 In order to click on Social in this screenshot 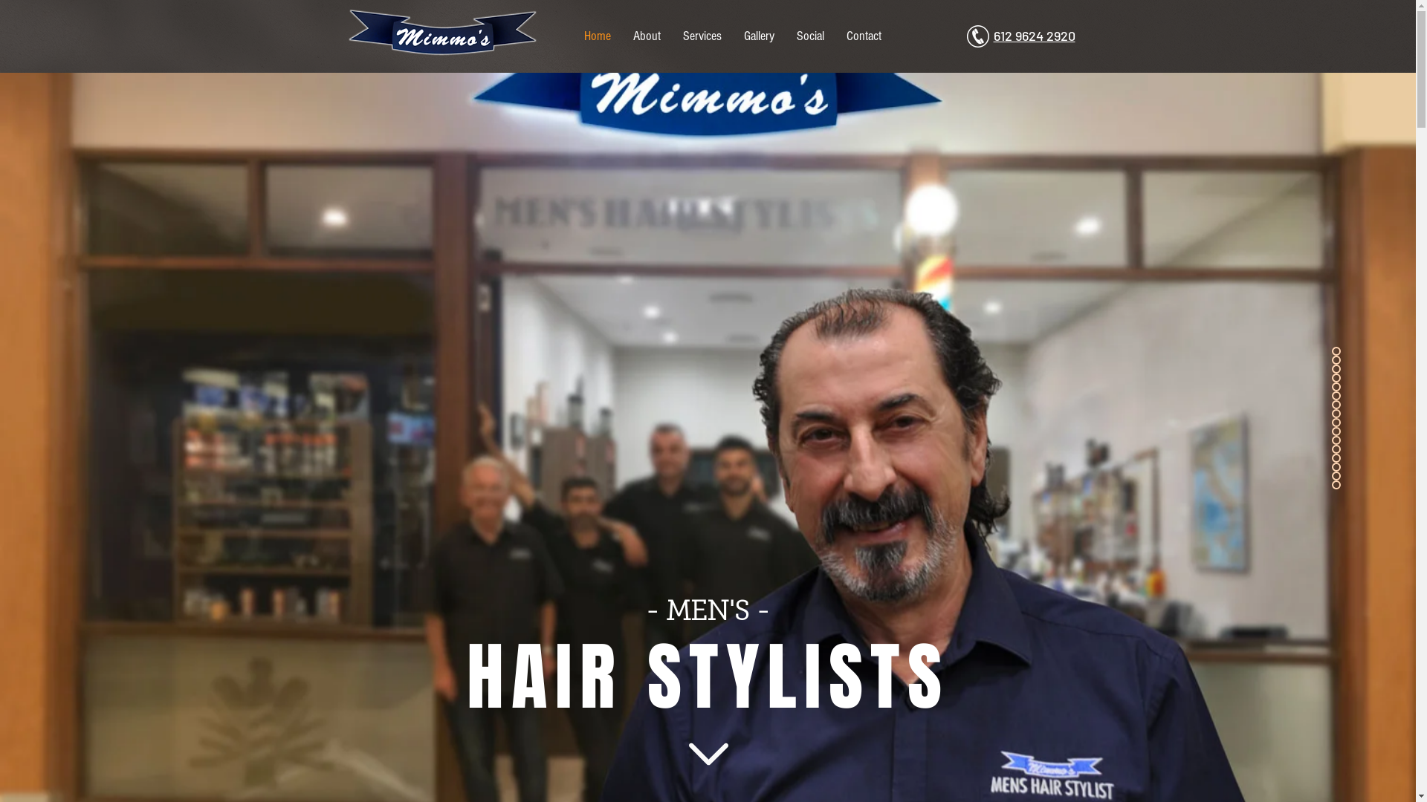, I will do `click(810, 36)`.